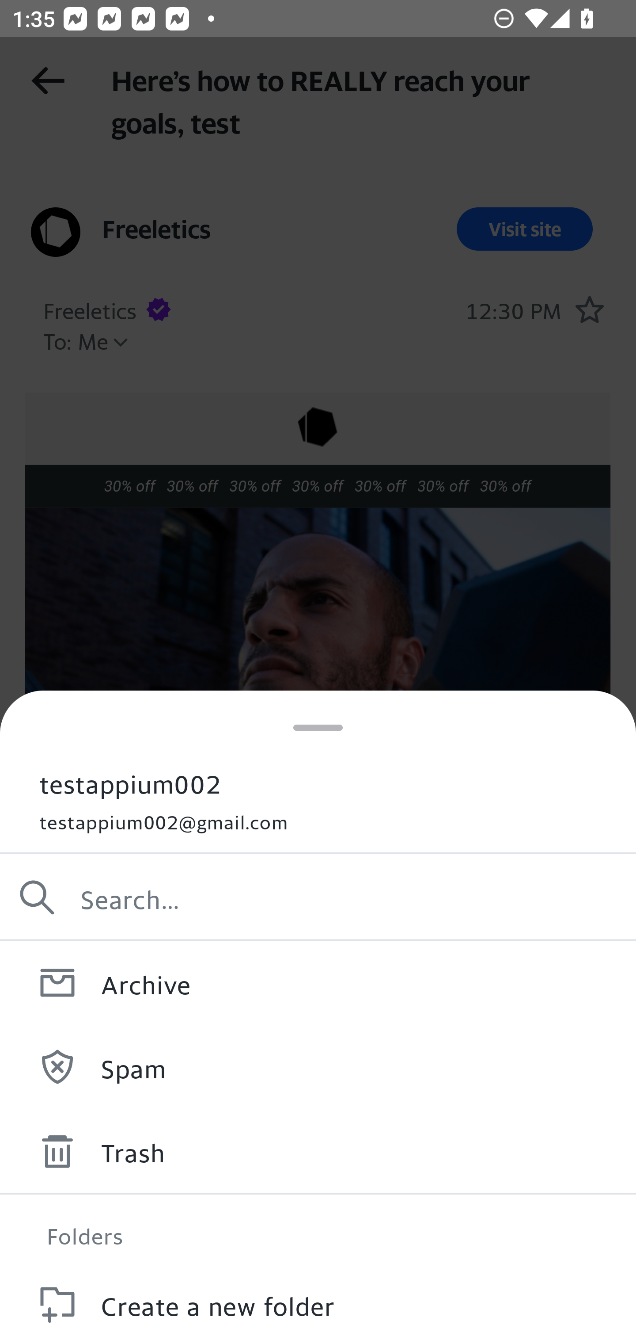 Image resolution: width=636 pixels, height=1344 pixels. I want to click on Archive, so click(318, 982).